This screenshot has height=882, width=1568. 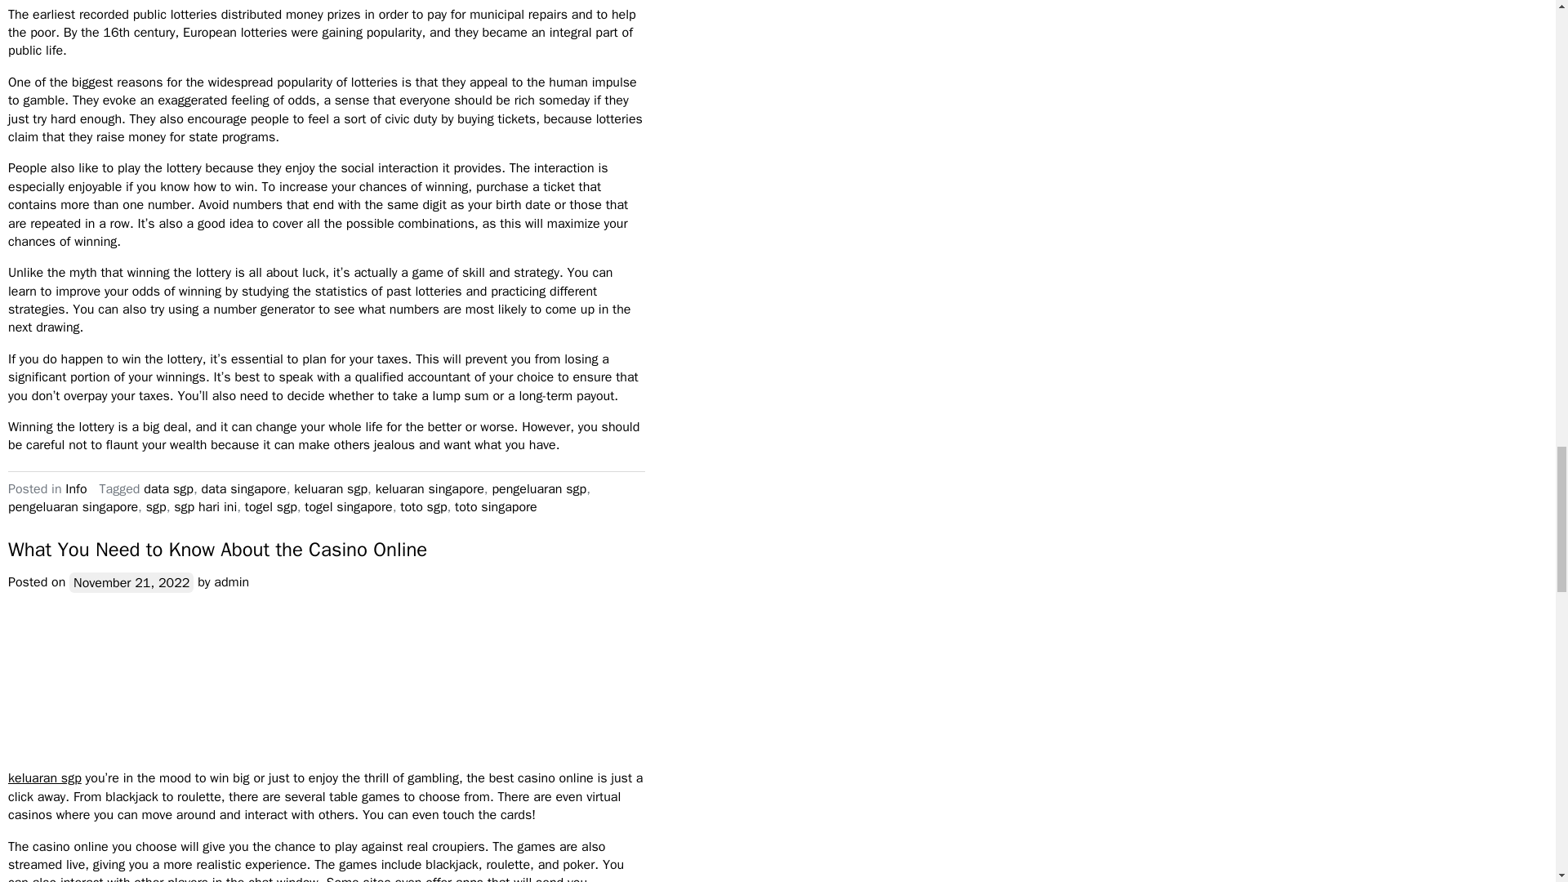 I want to click on Info, so click(x=75, y=488).